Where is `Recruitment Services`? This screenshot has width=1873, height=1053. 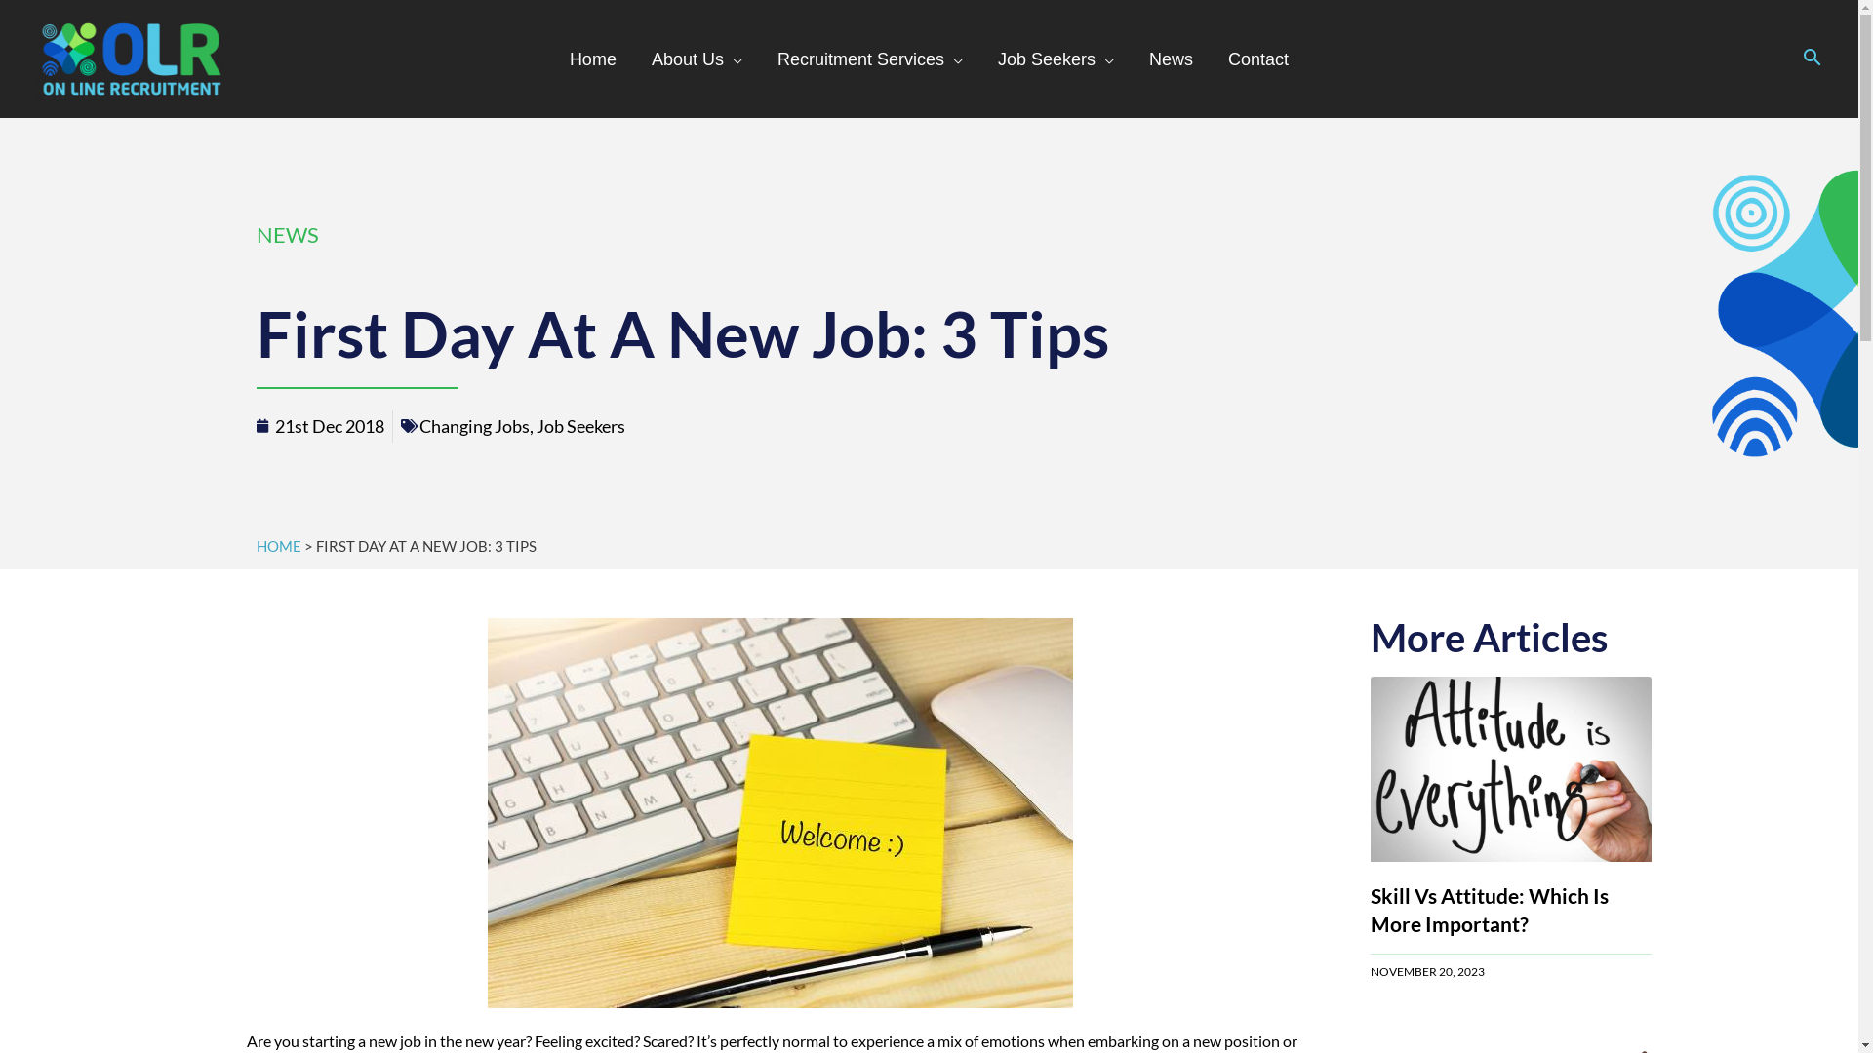 Recruitment Services is located at coordinates (870, 59).